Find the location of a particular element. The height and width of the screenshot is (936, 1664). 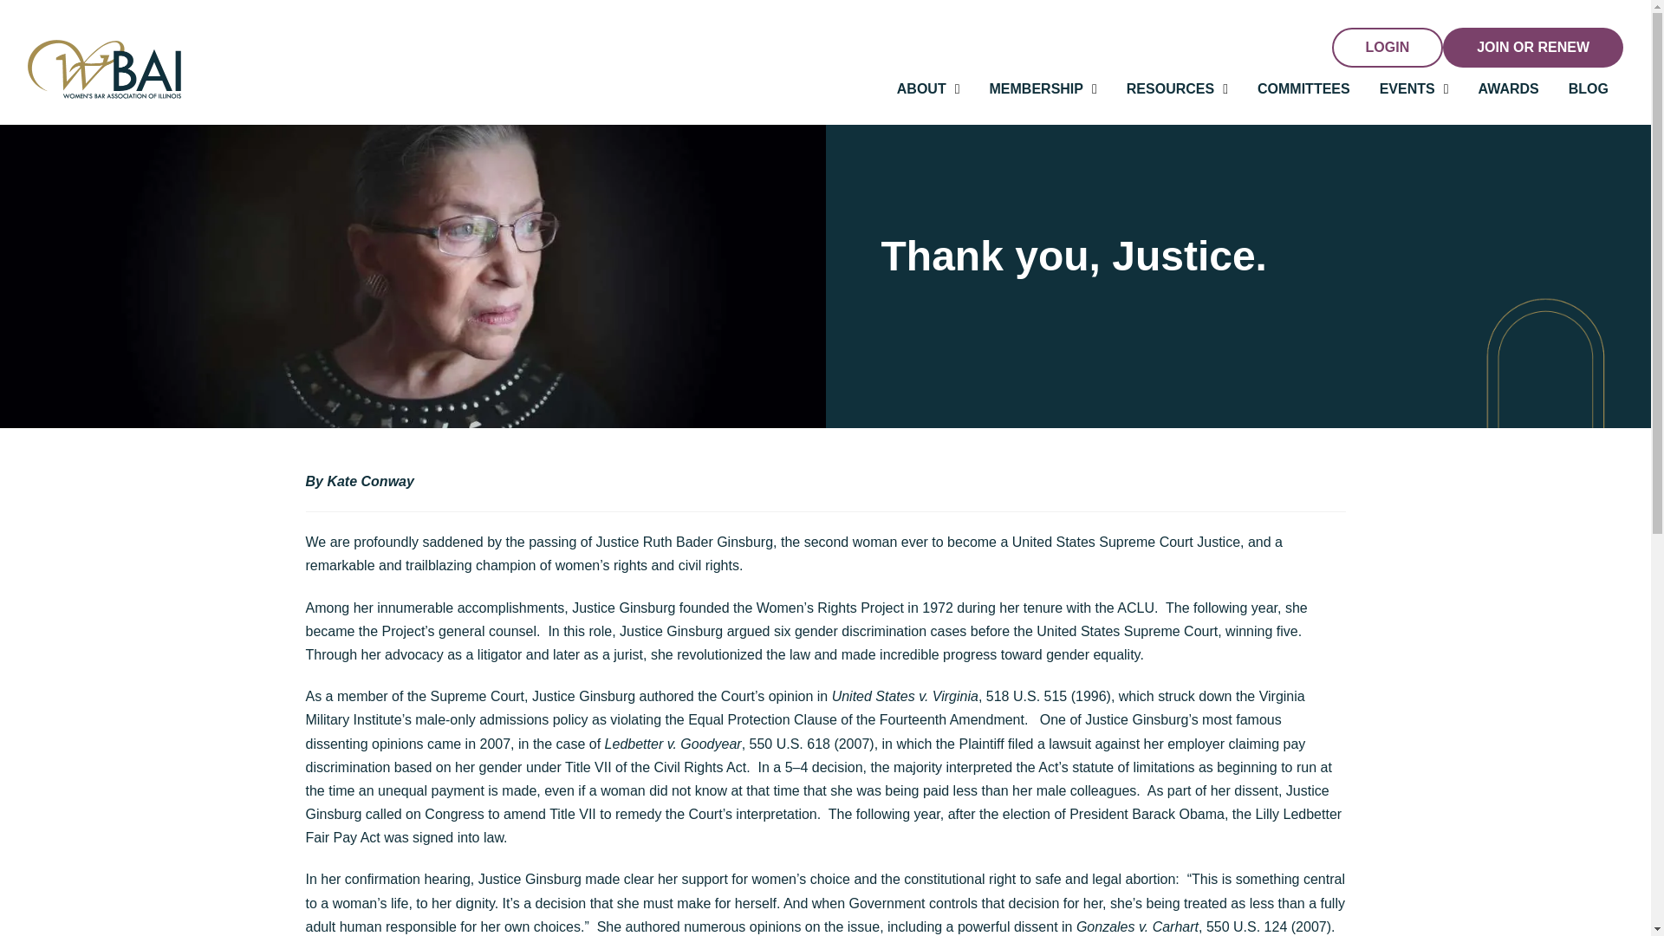

EVENTS is located at coordinates (1414, 88).